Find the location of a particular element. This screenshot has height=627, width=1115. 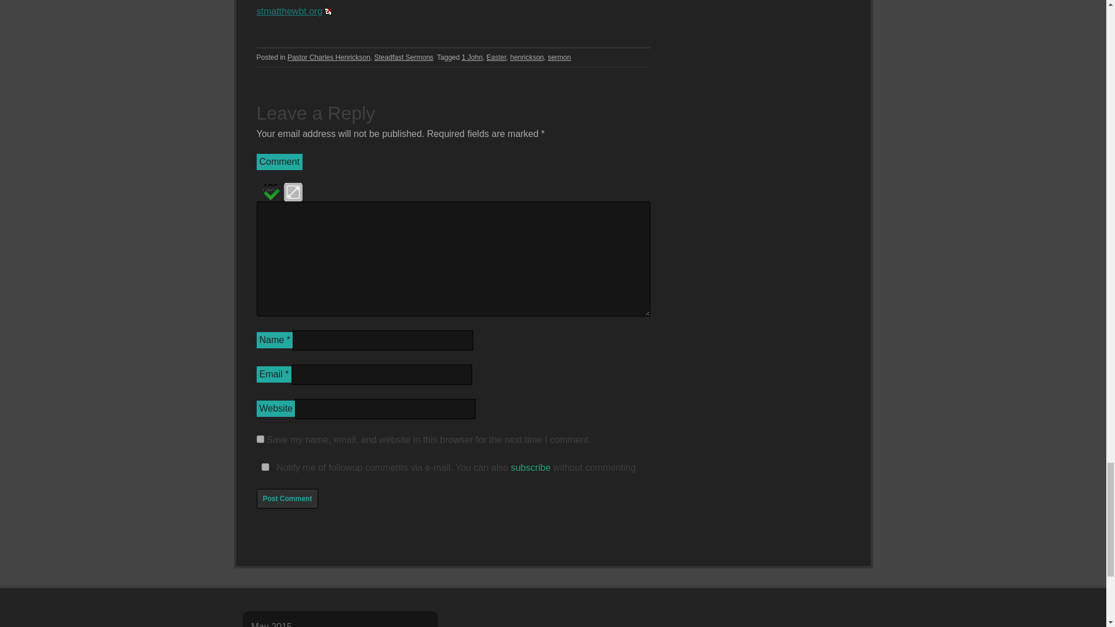

yes is located at coordinates (260, 439).